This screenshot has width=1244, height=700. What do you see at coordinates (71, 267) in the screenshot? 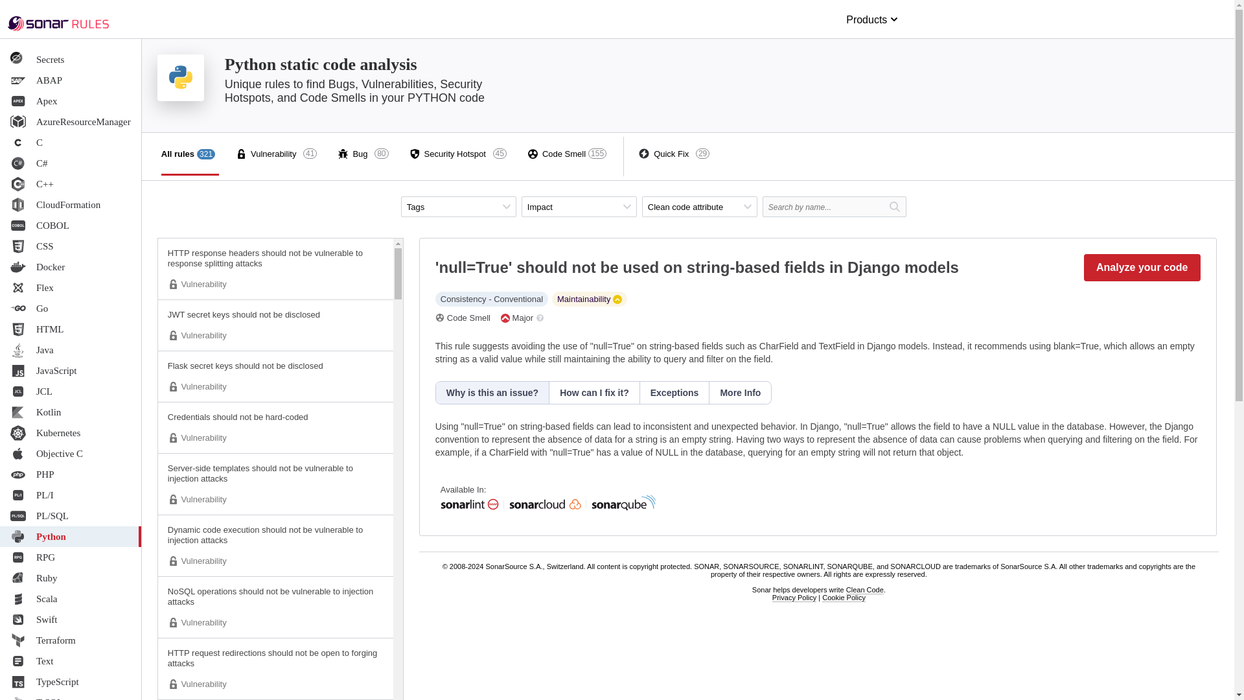
I see `Text` at bounding box center [71, 267].